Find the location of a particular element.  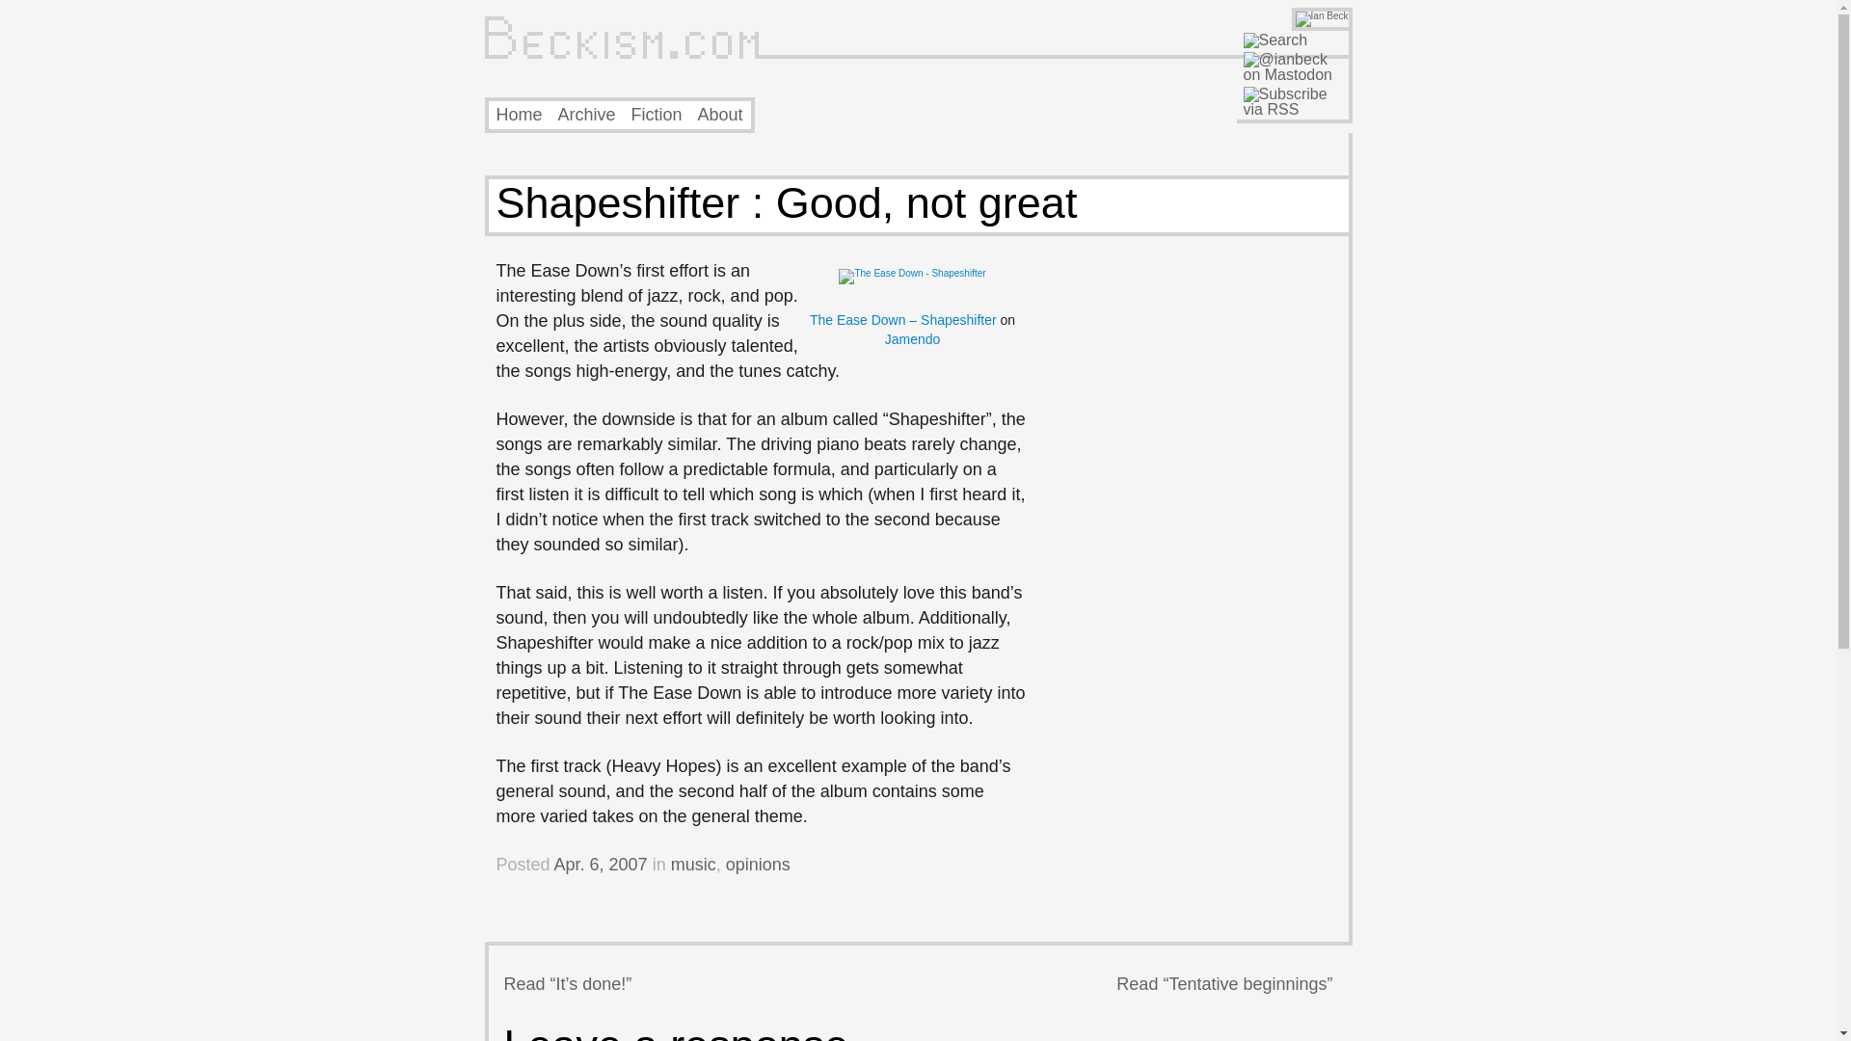

Permalink is located at coordinates (601, 864).